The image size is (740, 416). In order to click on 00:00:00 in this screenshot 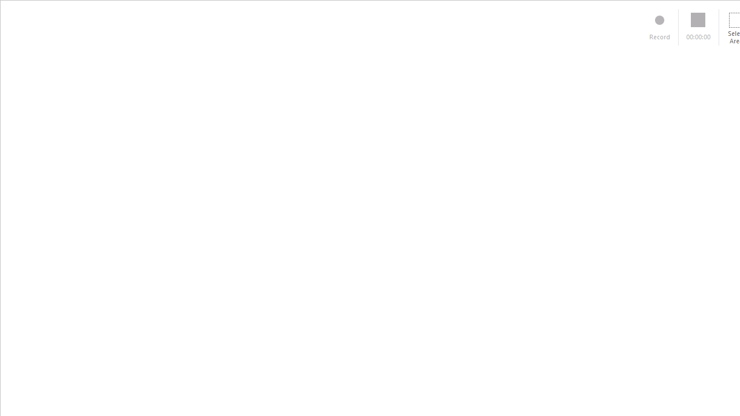, I will do `click(698, 27)`.